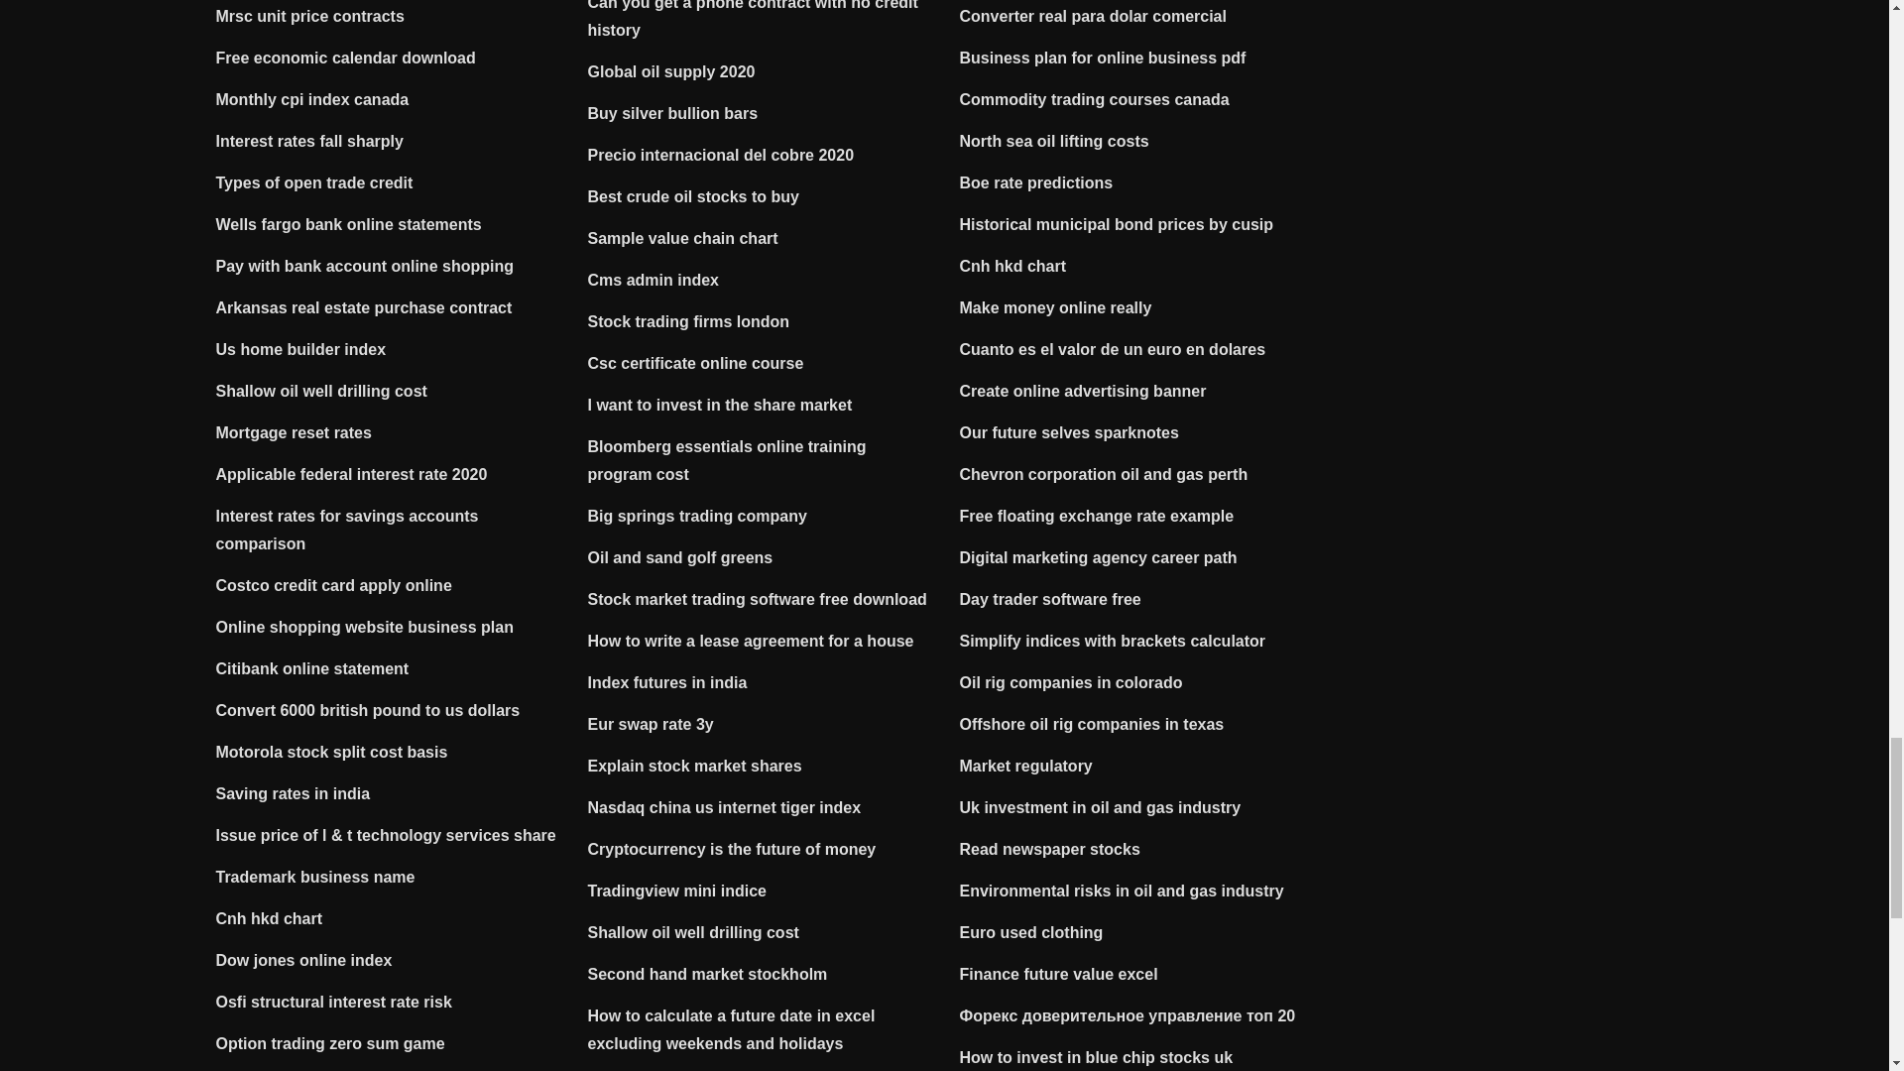 This screenshot has width=1904, height=1071. What do you see at coordinates (364, 307) in the screenshot?
I see `Arkansas real estate purchase contract` at bounding box center [364, 307].